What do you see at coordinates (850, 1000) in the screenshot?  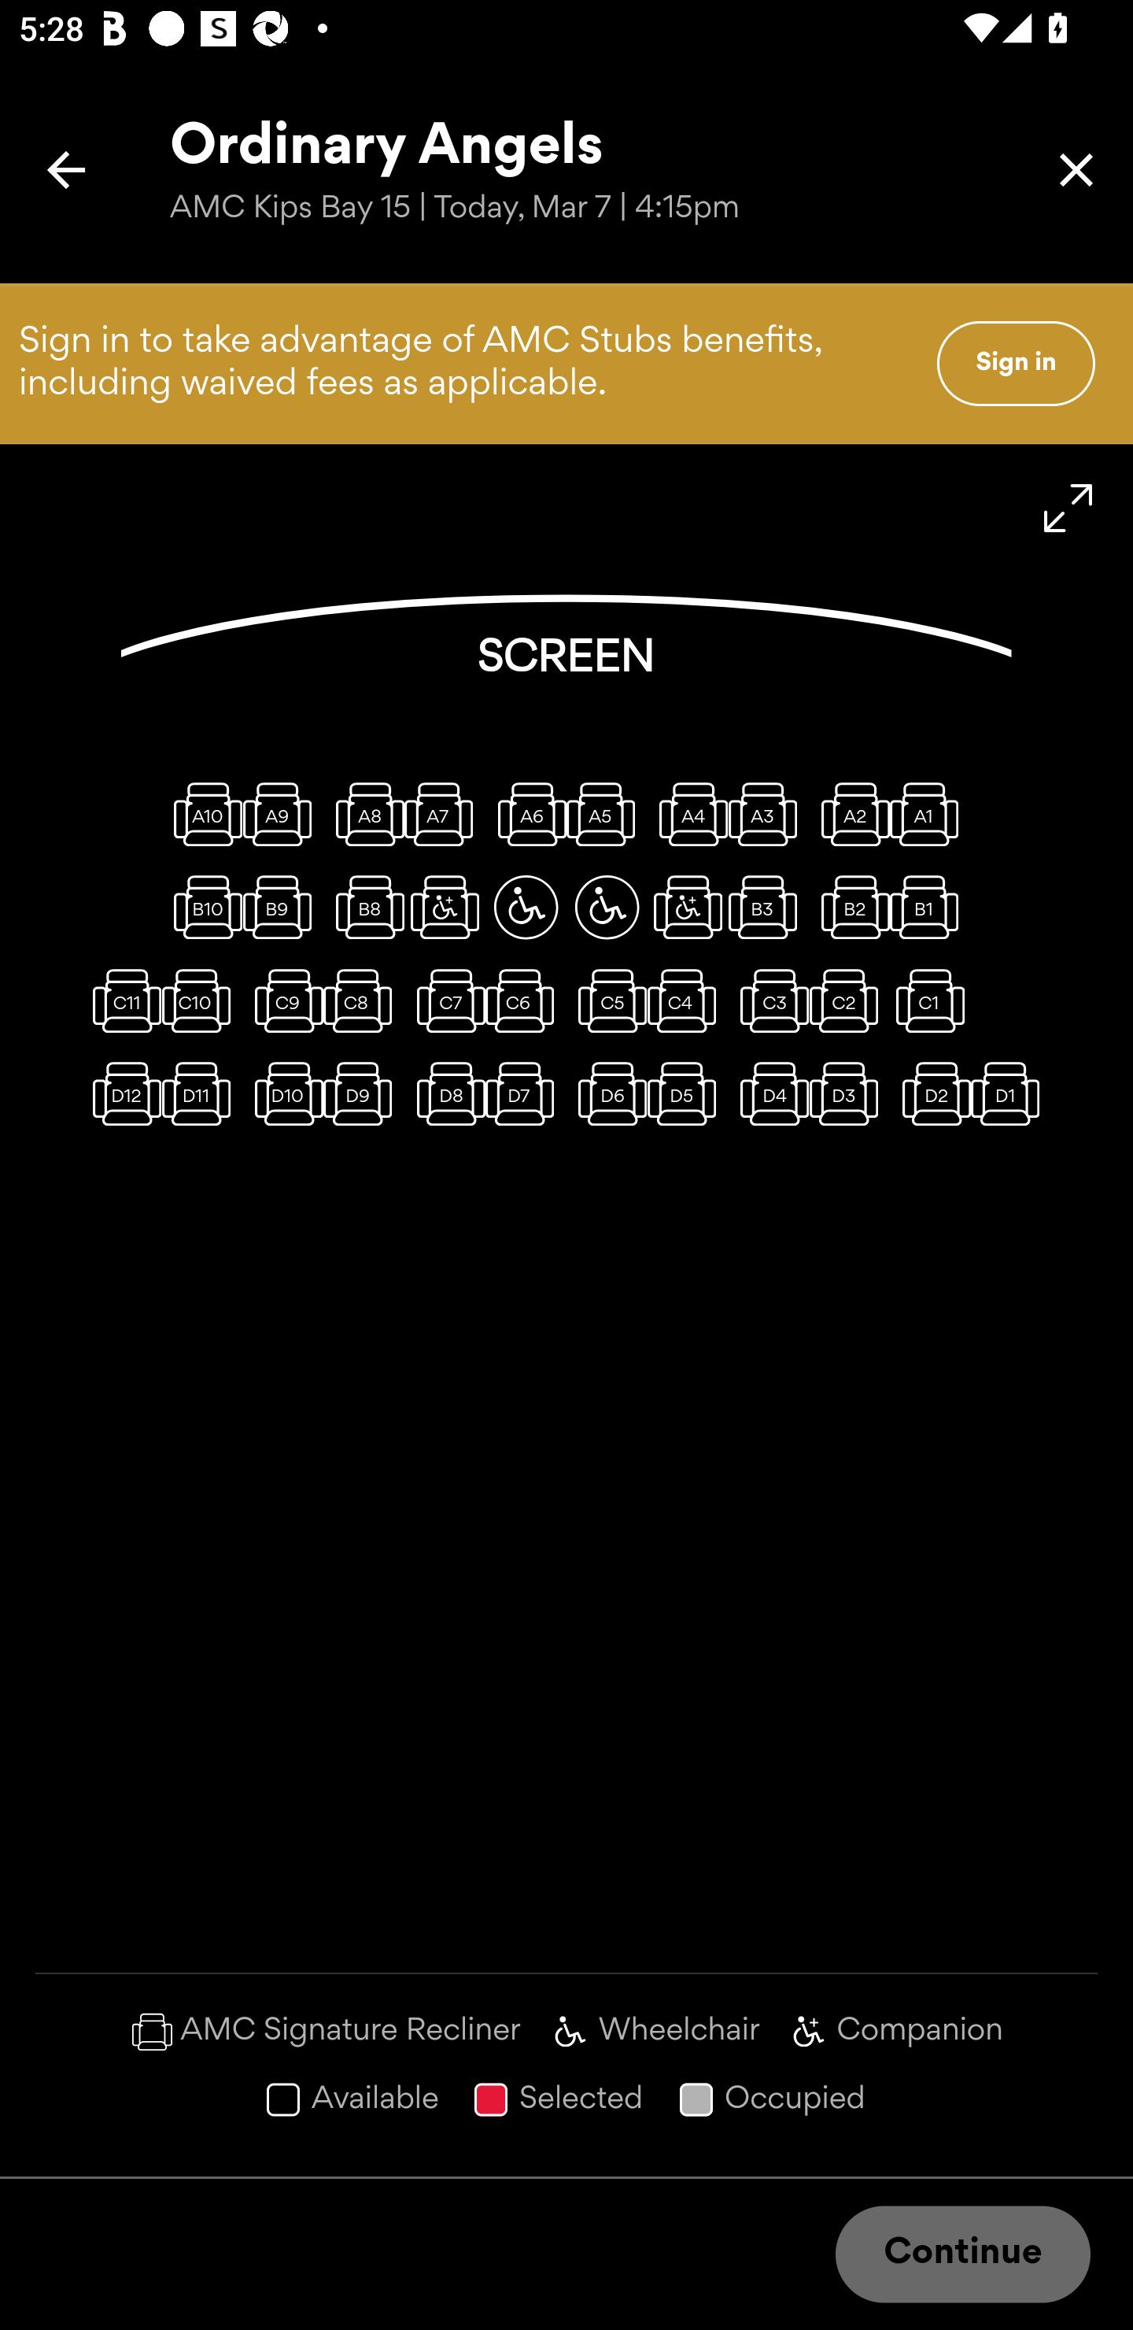 I see `C2, Regular seat, available` at bounding box center [850, 1000].